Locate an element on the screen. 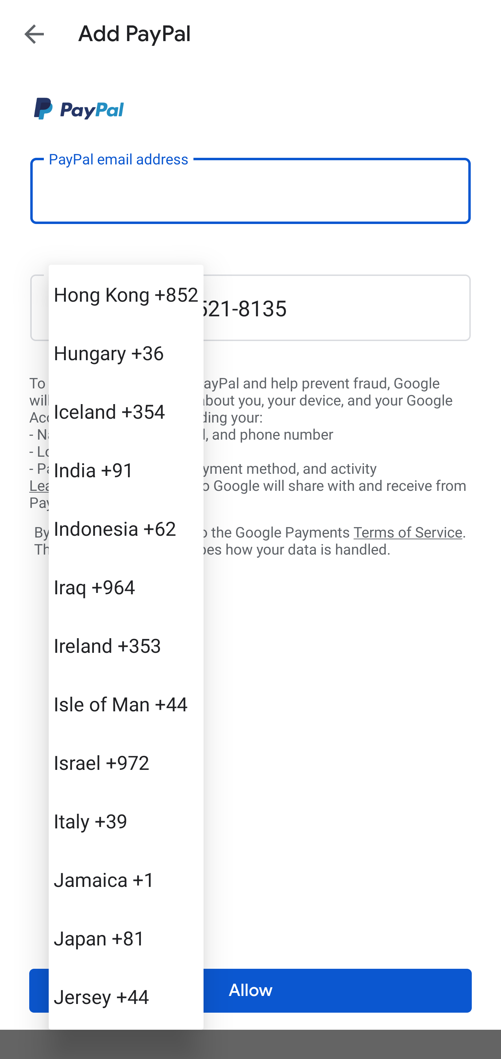 This screenshot has height=1059, width=501. Hong Kong +852 is located at coordinates (126, 294).